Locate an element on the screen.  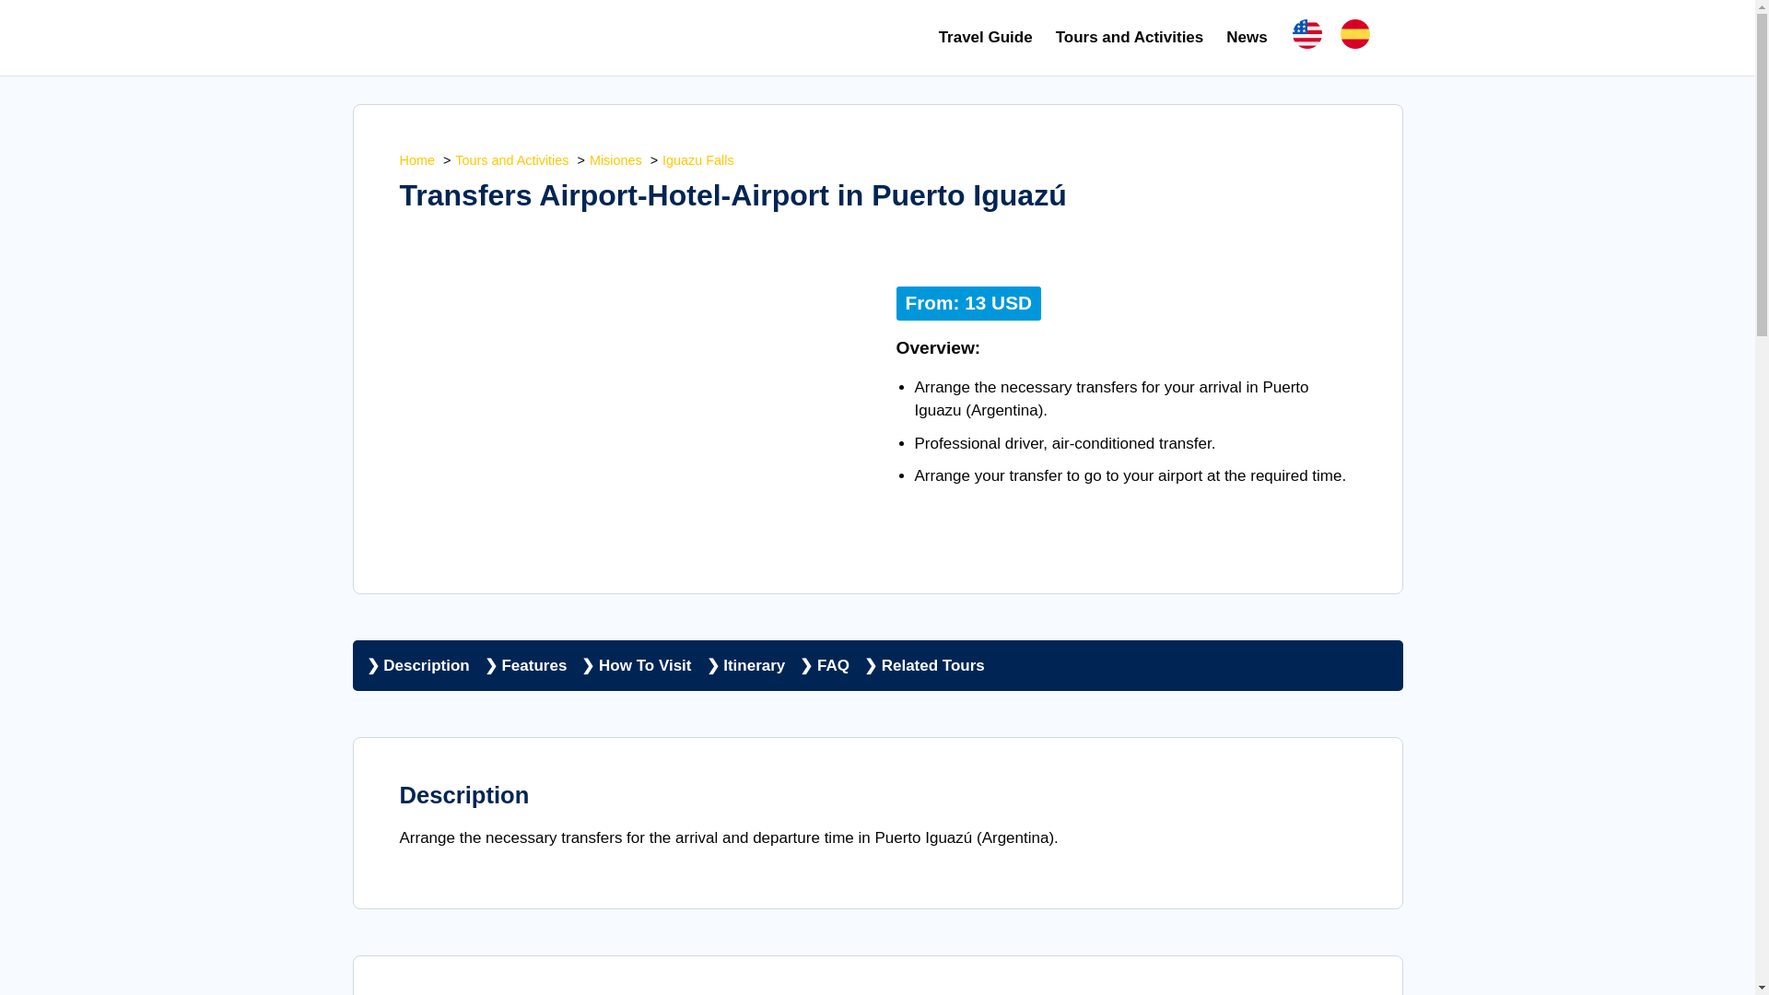
News is located at coordinates (1246, 37).